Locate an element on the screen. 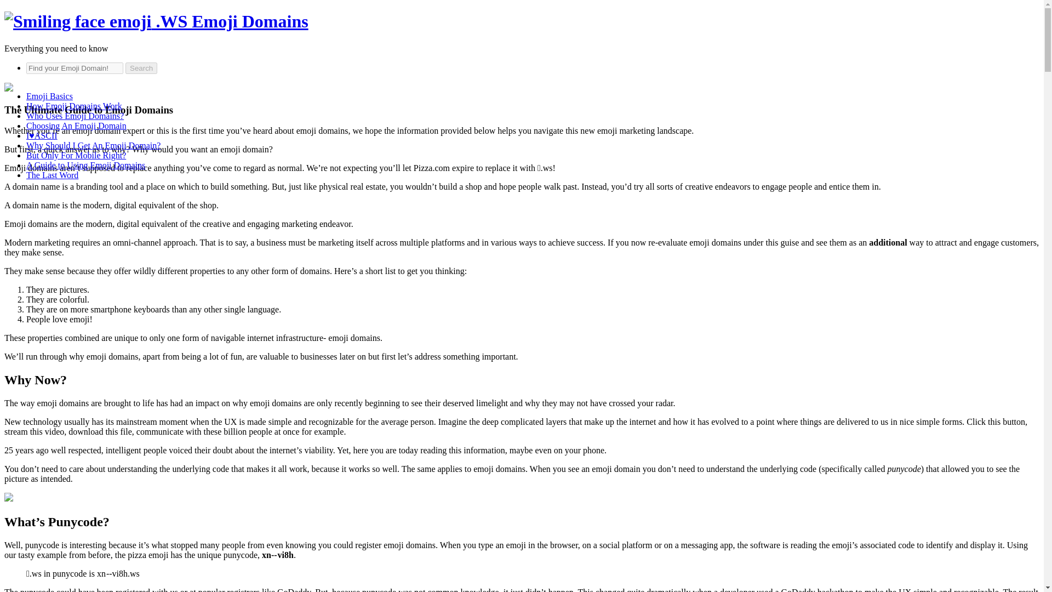 Image resolution: width=1052 pixels, height=592 pixels. A Guide to Using Emoji Domains is located at coordinates (85, 164).